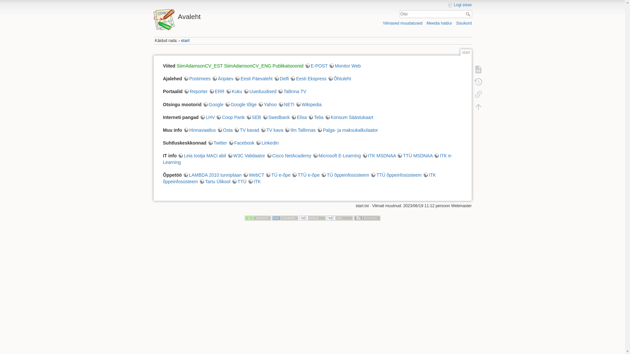 The image size is (630, 354). What do you see at coordinates (379, 156) in the screenshot?
I see `ITK MSDNAA` at bounding box center [379, 156].